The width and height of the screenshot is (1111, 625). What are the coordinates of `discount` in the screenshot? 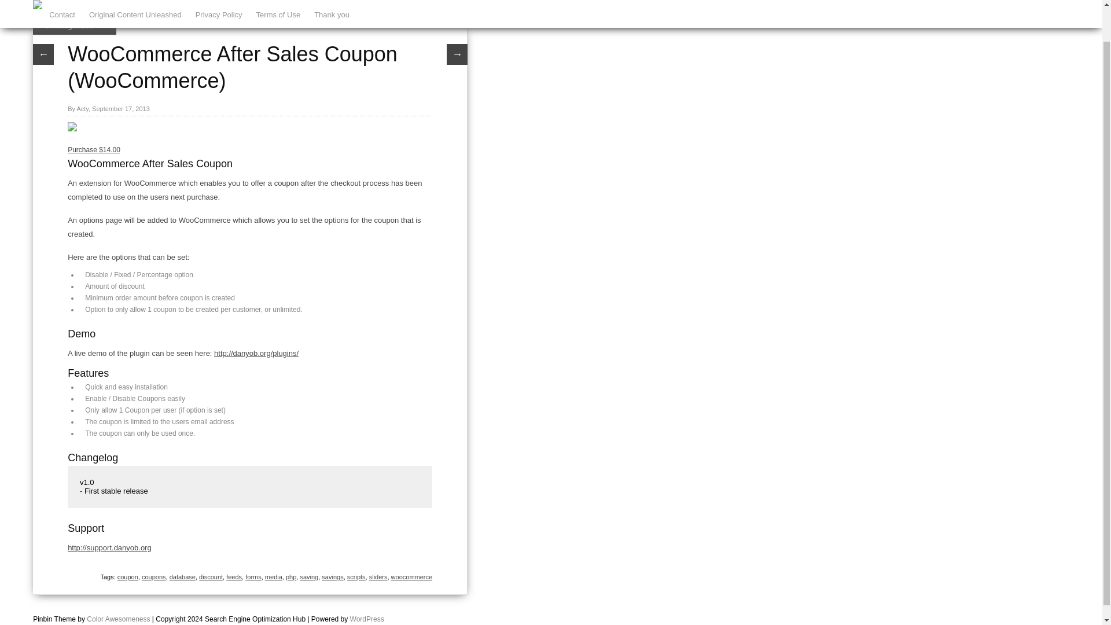 It's located at (211, 577).